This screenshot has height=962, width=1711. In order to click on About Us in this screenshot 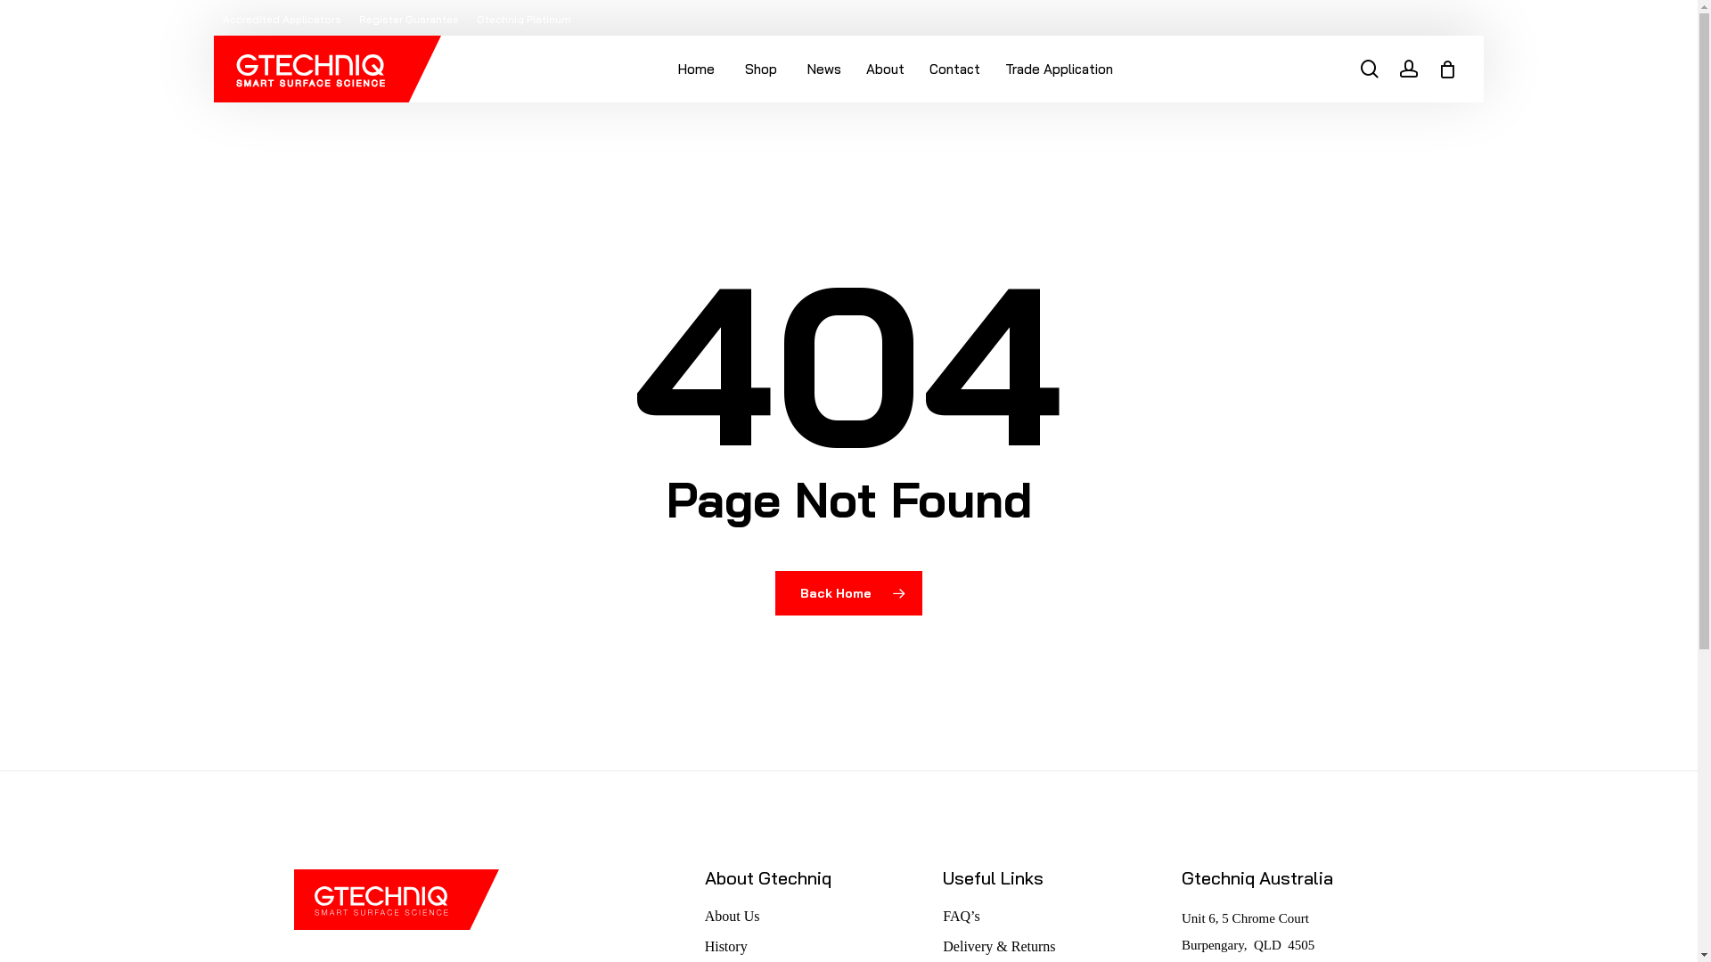, I will do `click(813, 917)`.